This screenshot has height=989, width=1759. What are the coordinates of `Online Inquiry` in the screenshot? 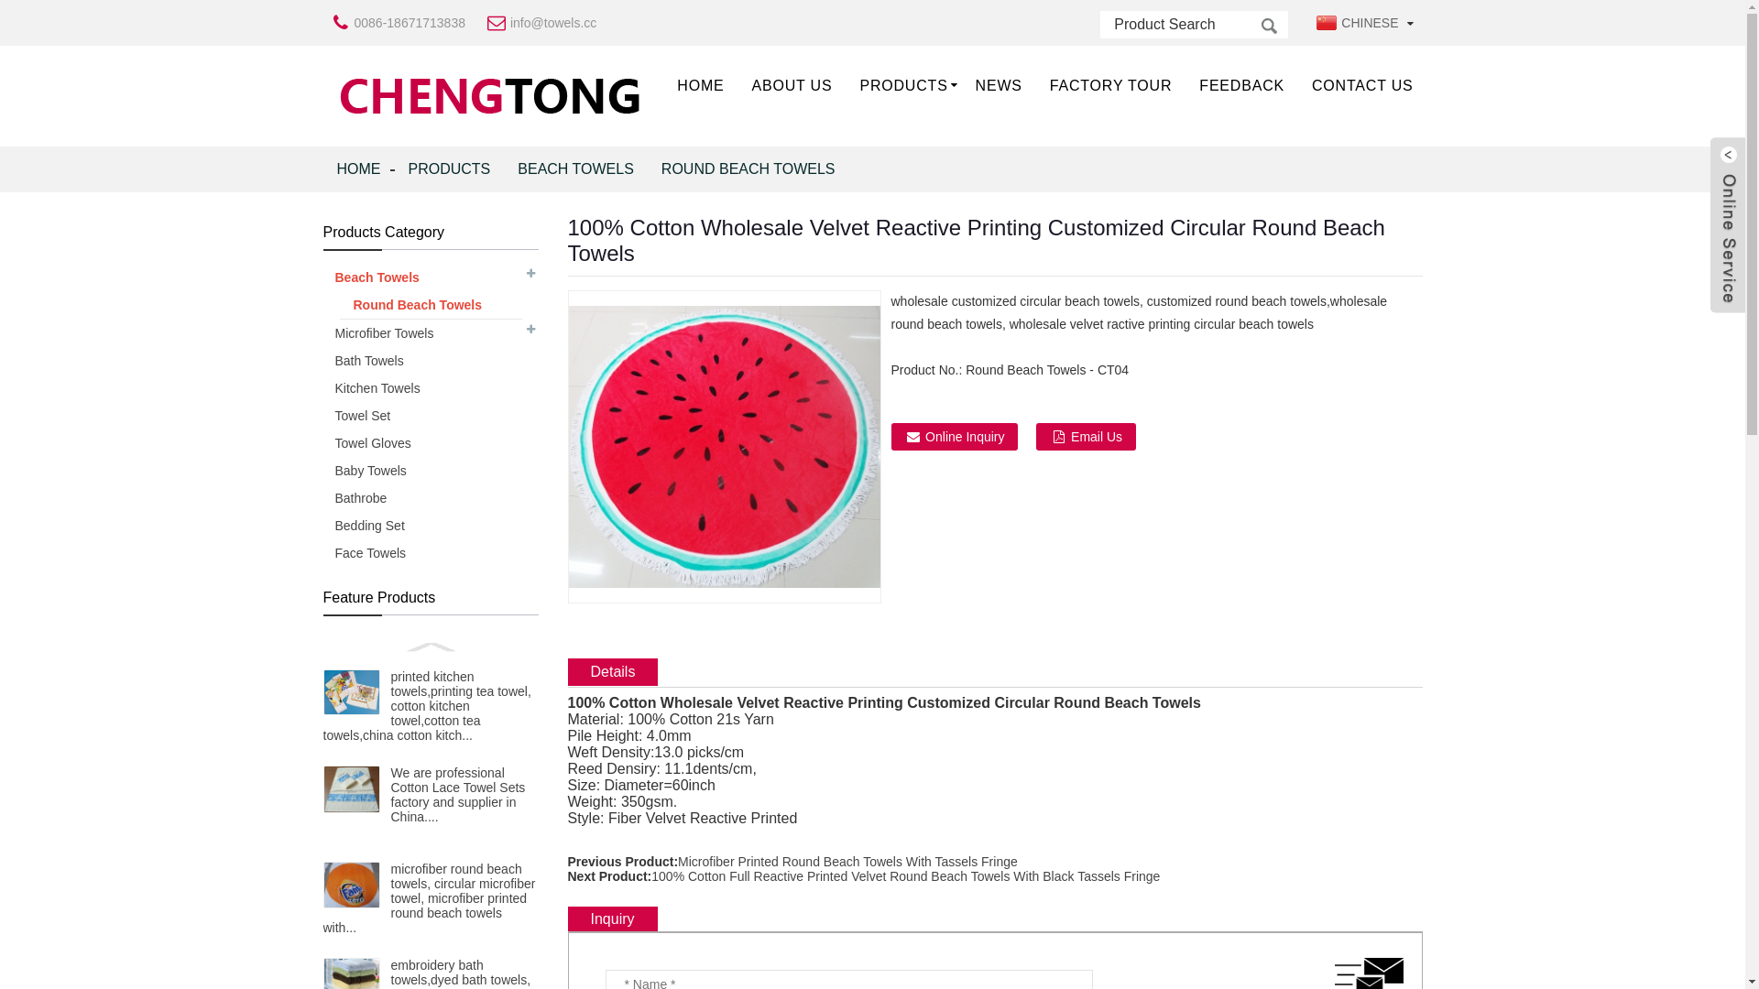 It's located at (955, 437).